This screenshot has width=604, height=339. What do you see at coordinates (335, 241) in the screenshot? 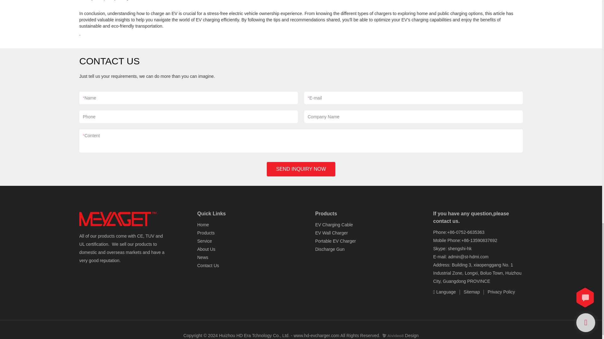
I see `Portable EV Charger` at bounding box center [335, 241].